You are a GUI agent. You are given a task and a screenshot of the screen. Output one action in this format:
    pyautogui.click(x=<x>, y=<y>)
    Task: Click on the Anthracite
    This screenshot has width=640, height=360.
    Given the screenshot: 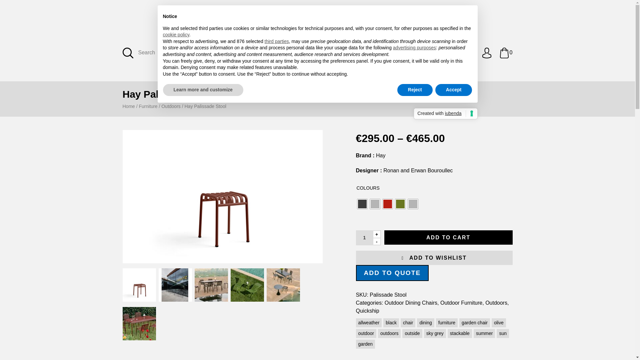 What is the action you would take?
    pyautogui.click(x=362, y=204)
    